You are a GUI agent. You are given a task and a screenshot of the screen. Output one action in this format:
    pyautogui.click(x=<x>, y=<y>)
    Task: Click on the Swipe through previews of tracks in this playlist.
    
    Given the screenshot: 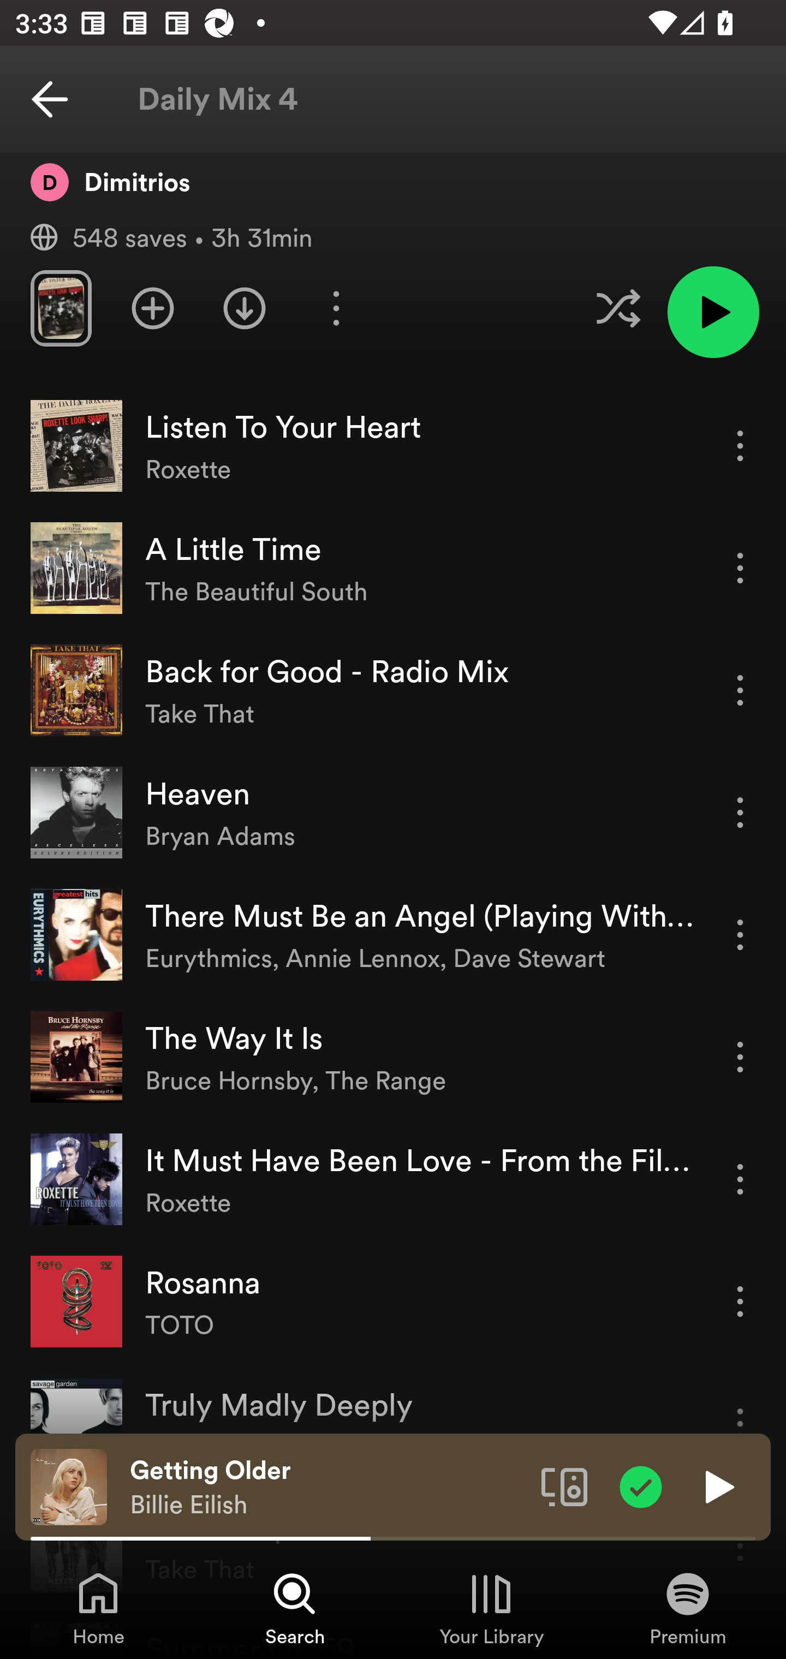 What is the action you would take?
    pyautogui.click(x=61, y=308)
    